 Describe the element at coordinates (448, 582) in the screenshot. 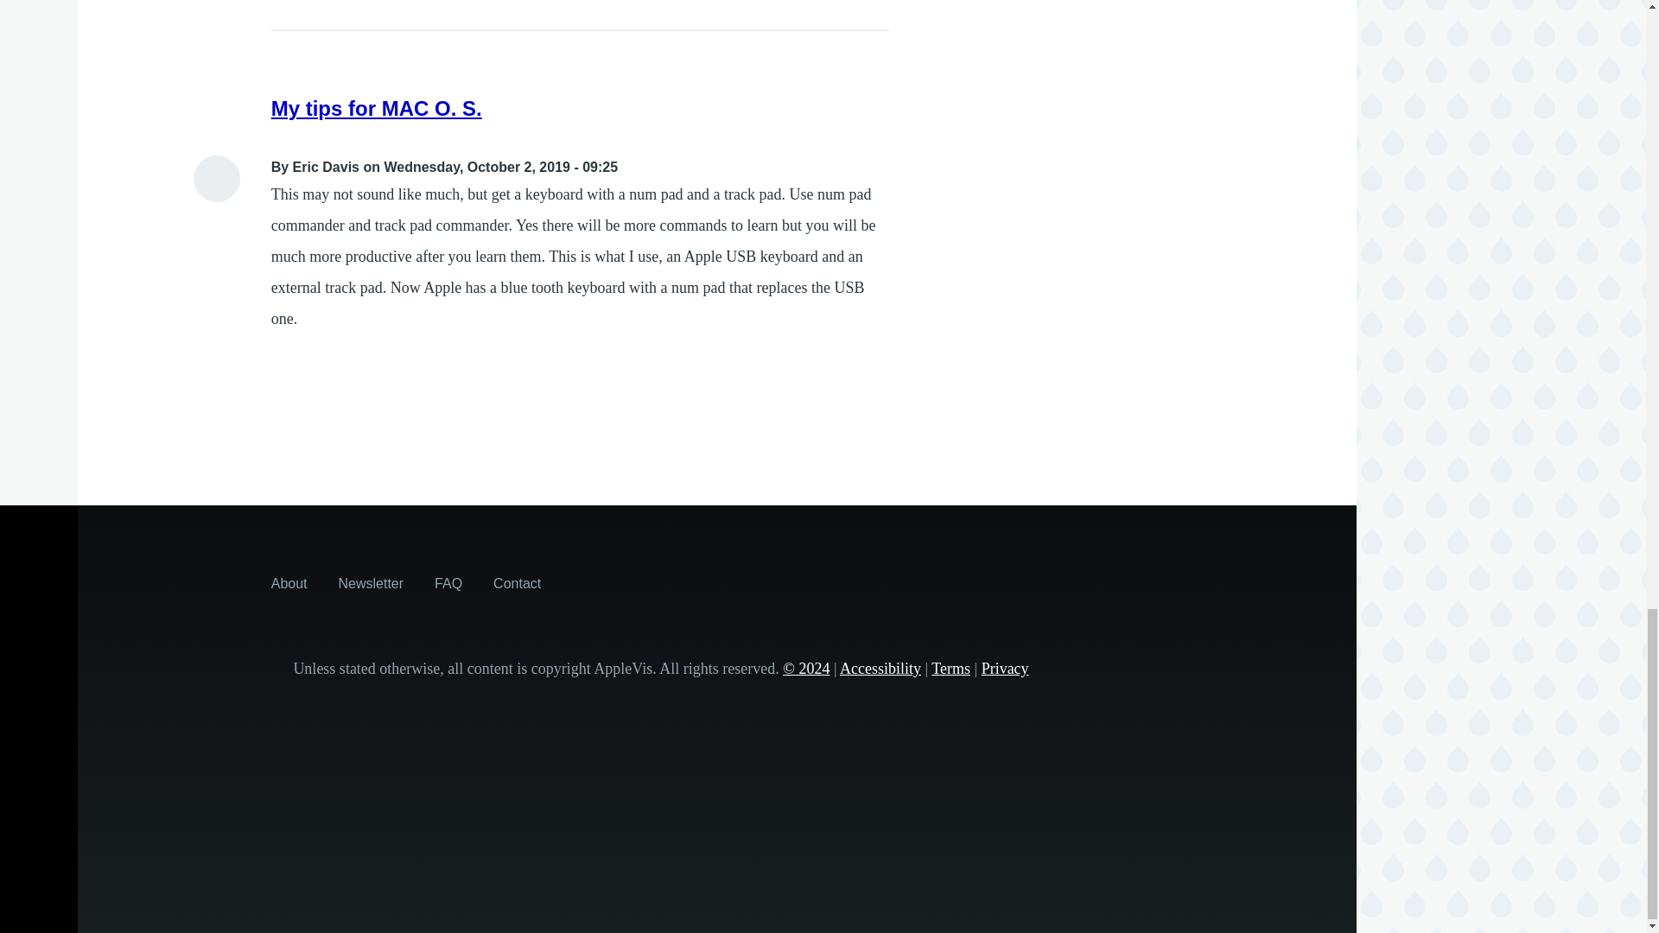

I see `Answers to some frequently asked questions about AppleVis` at that location.